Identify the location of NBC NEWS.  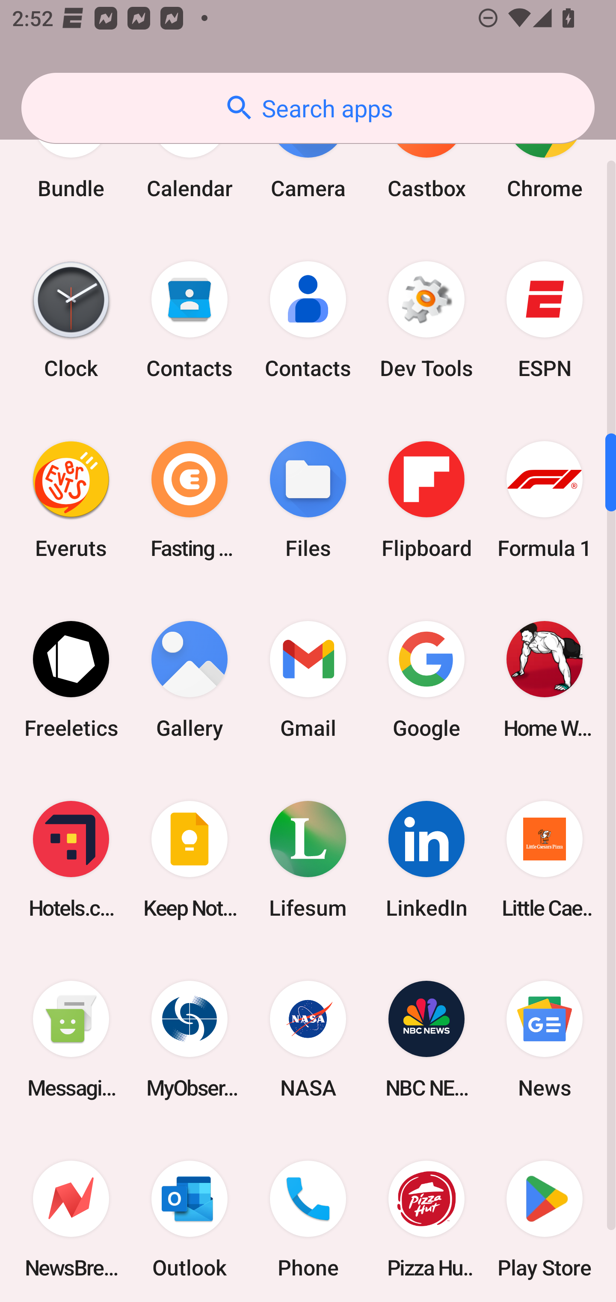
(426, 1039).